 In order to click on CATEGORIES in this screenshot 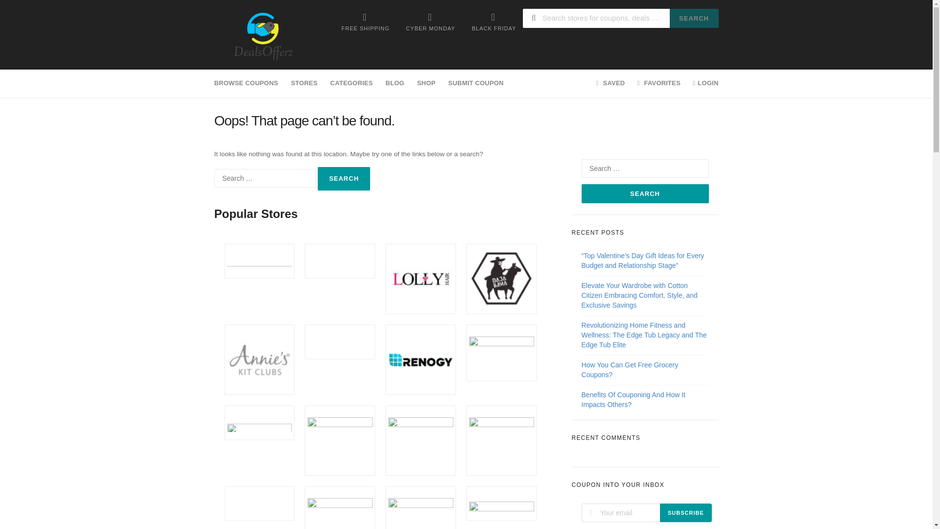, I will do `click(352, 83)`.